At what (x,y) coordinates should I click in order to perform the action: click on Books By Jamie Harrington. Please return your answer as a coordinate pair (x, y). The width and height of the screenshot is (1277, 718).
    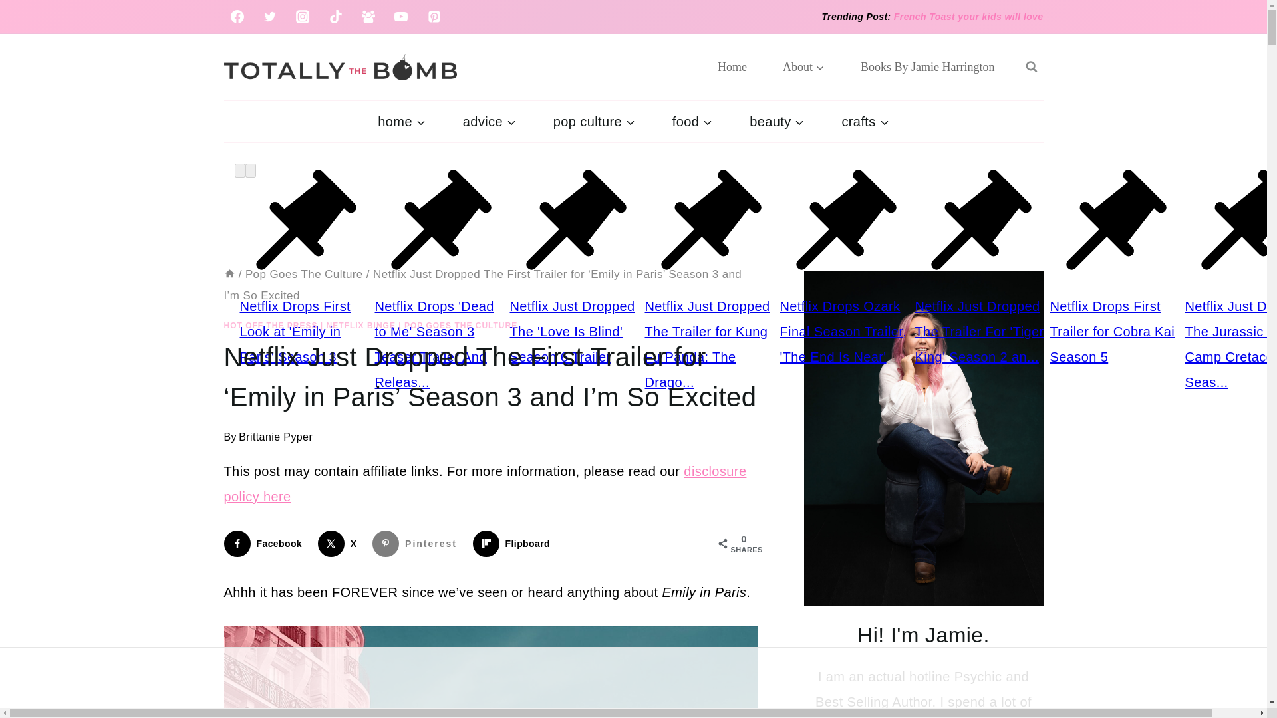
    Looking at the image, I should click on (927, 66).